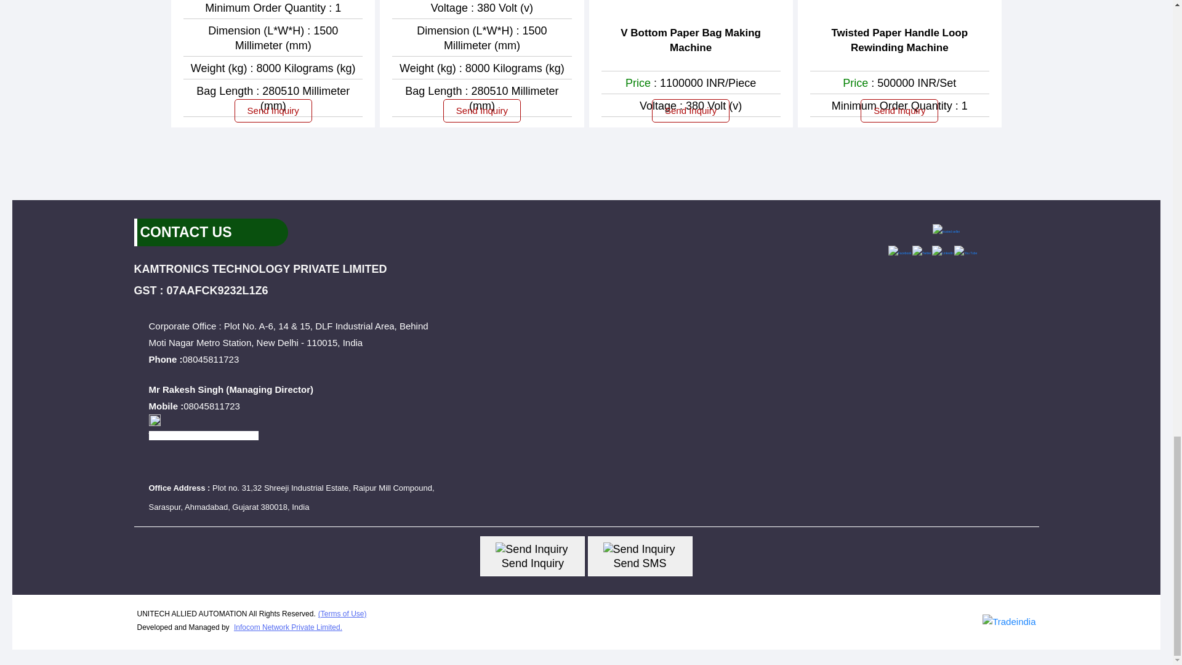 The image size is (1182, 665). I want to click on LinkedIn, so click(943, 252).